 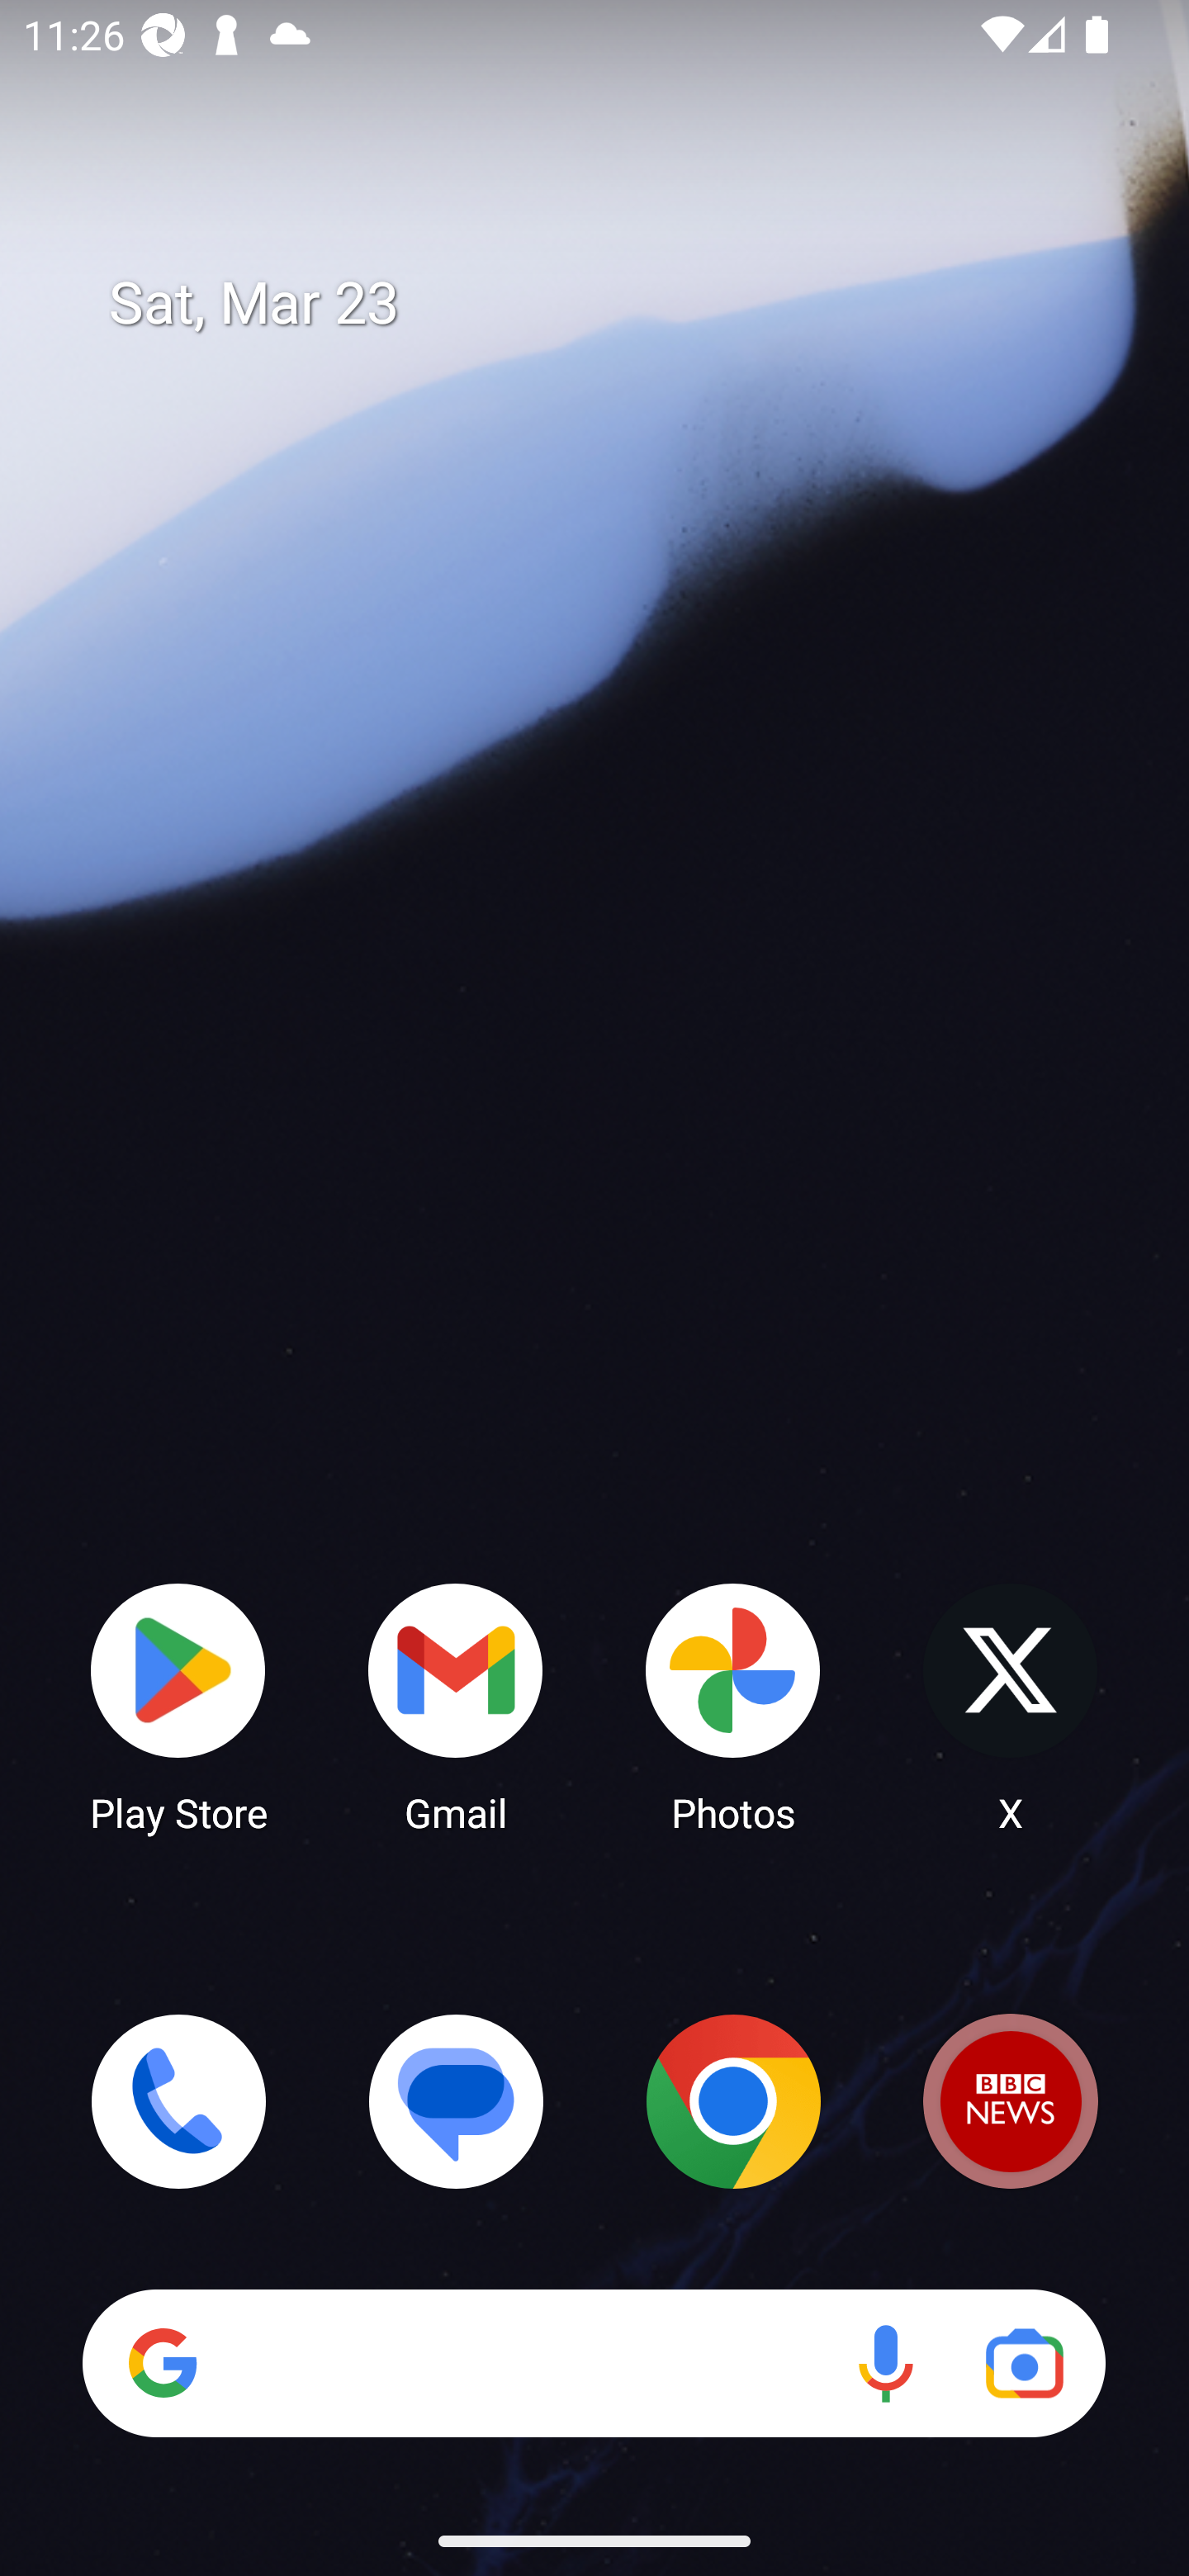 I want to click on BBC News Predicted app: BBC News, so click(x=1011, y=2101).